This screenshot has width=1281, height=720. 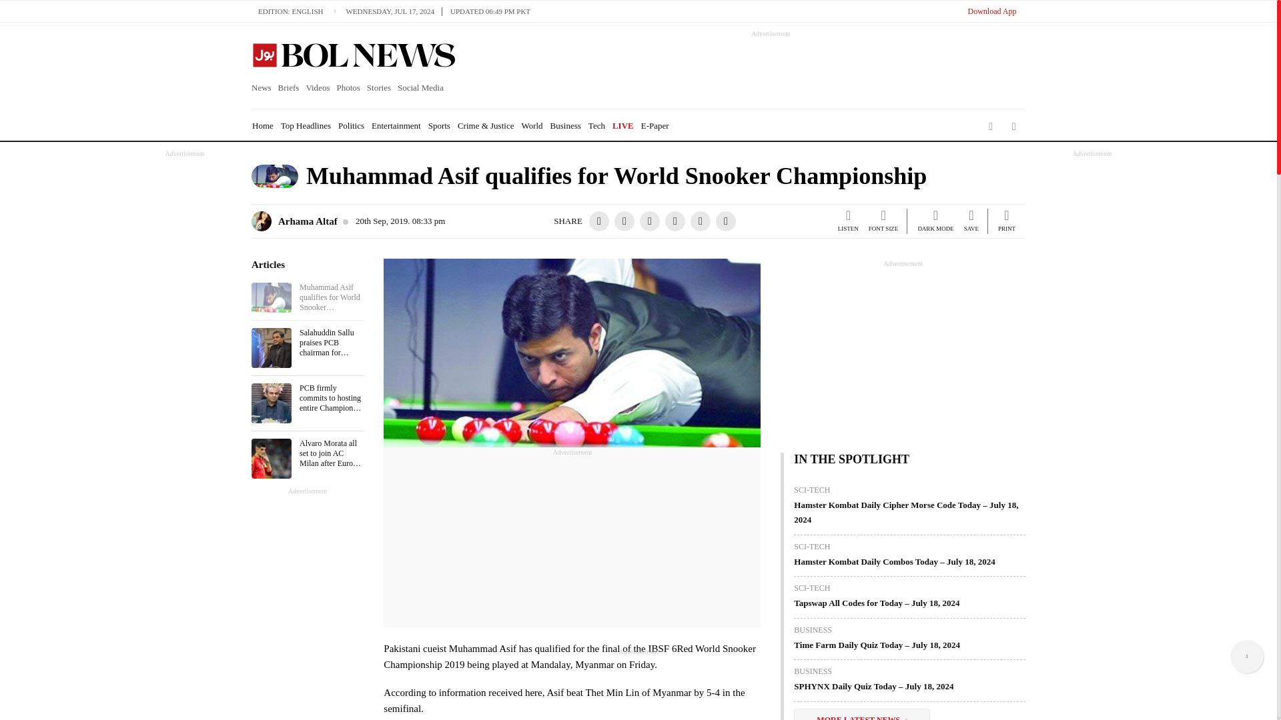 I want to click on World, so click(x=531, y=125).